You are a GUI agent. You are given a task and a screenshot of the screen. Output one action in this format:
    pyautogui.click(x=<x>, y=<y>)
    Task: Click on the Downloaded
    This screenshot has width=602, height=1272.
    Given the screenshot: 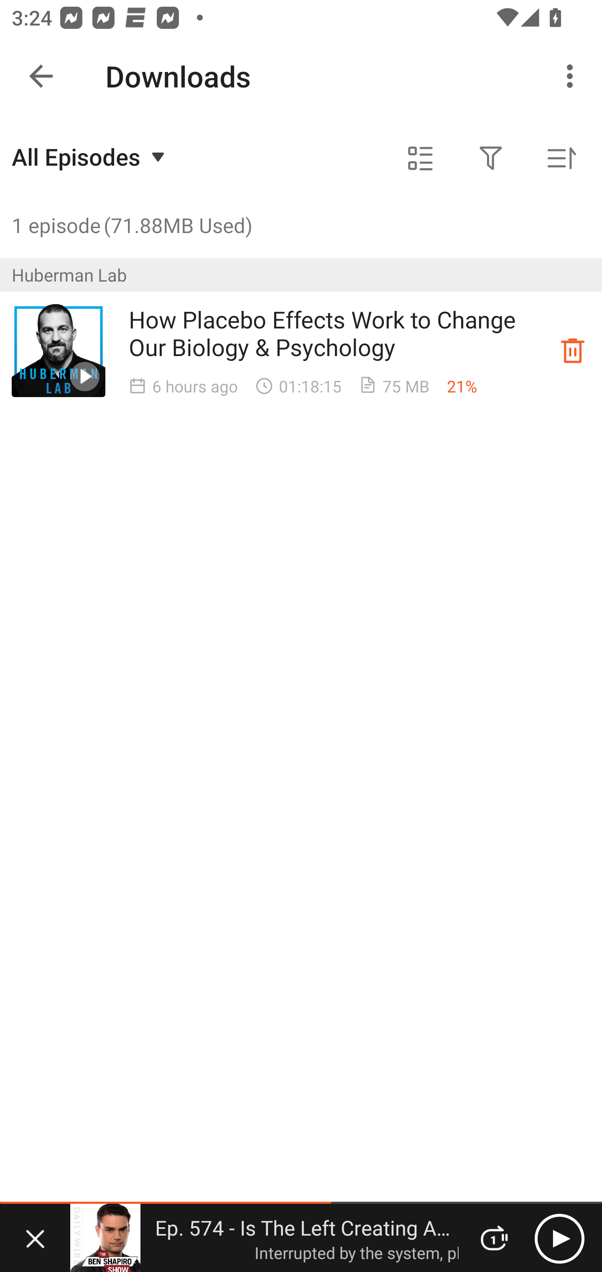 What is the action you would take?
    pyautogui.click(x=573, y=350)
    